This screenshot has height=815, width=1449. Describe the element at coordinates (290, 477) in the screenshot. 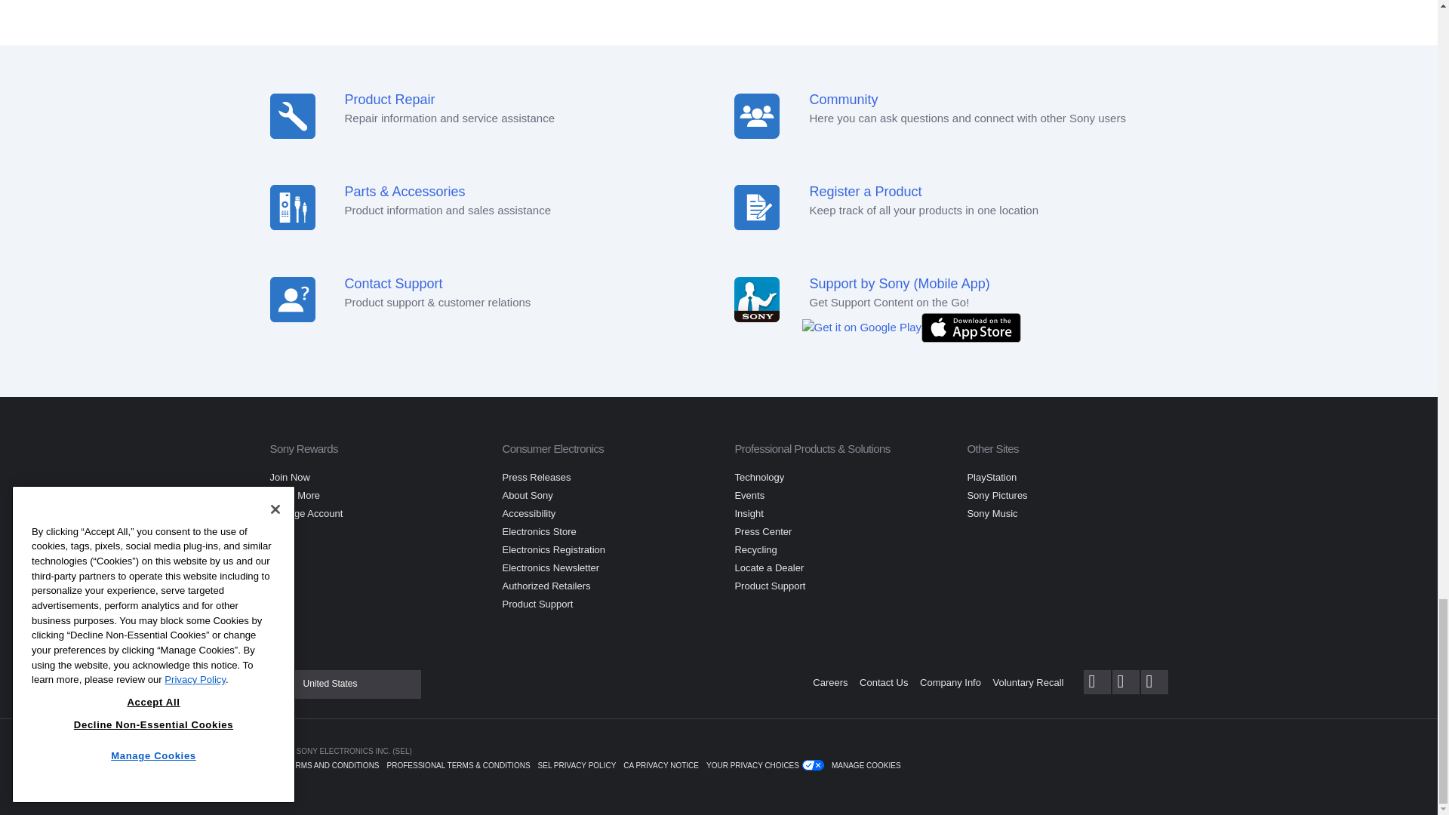

I see `Join Now` at that location.